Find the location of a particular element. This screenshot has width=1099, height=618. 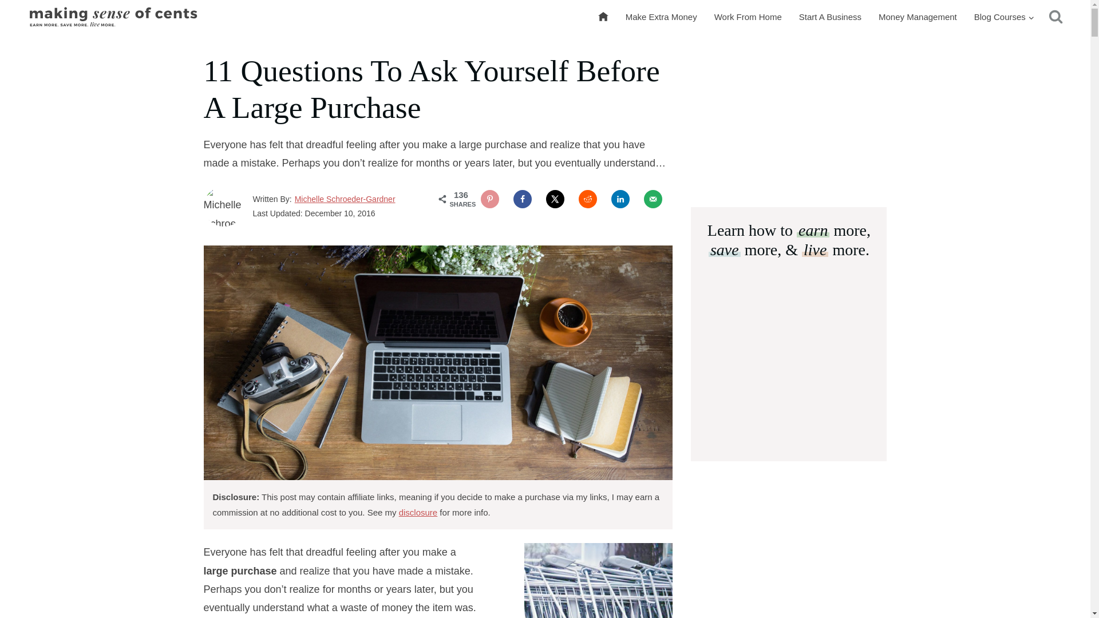

Money Management is located at coordinates (918, 17).